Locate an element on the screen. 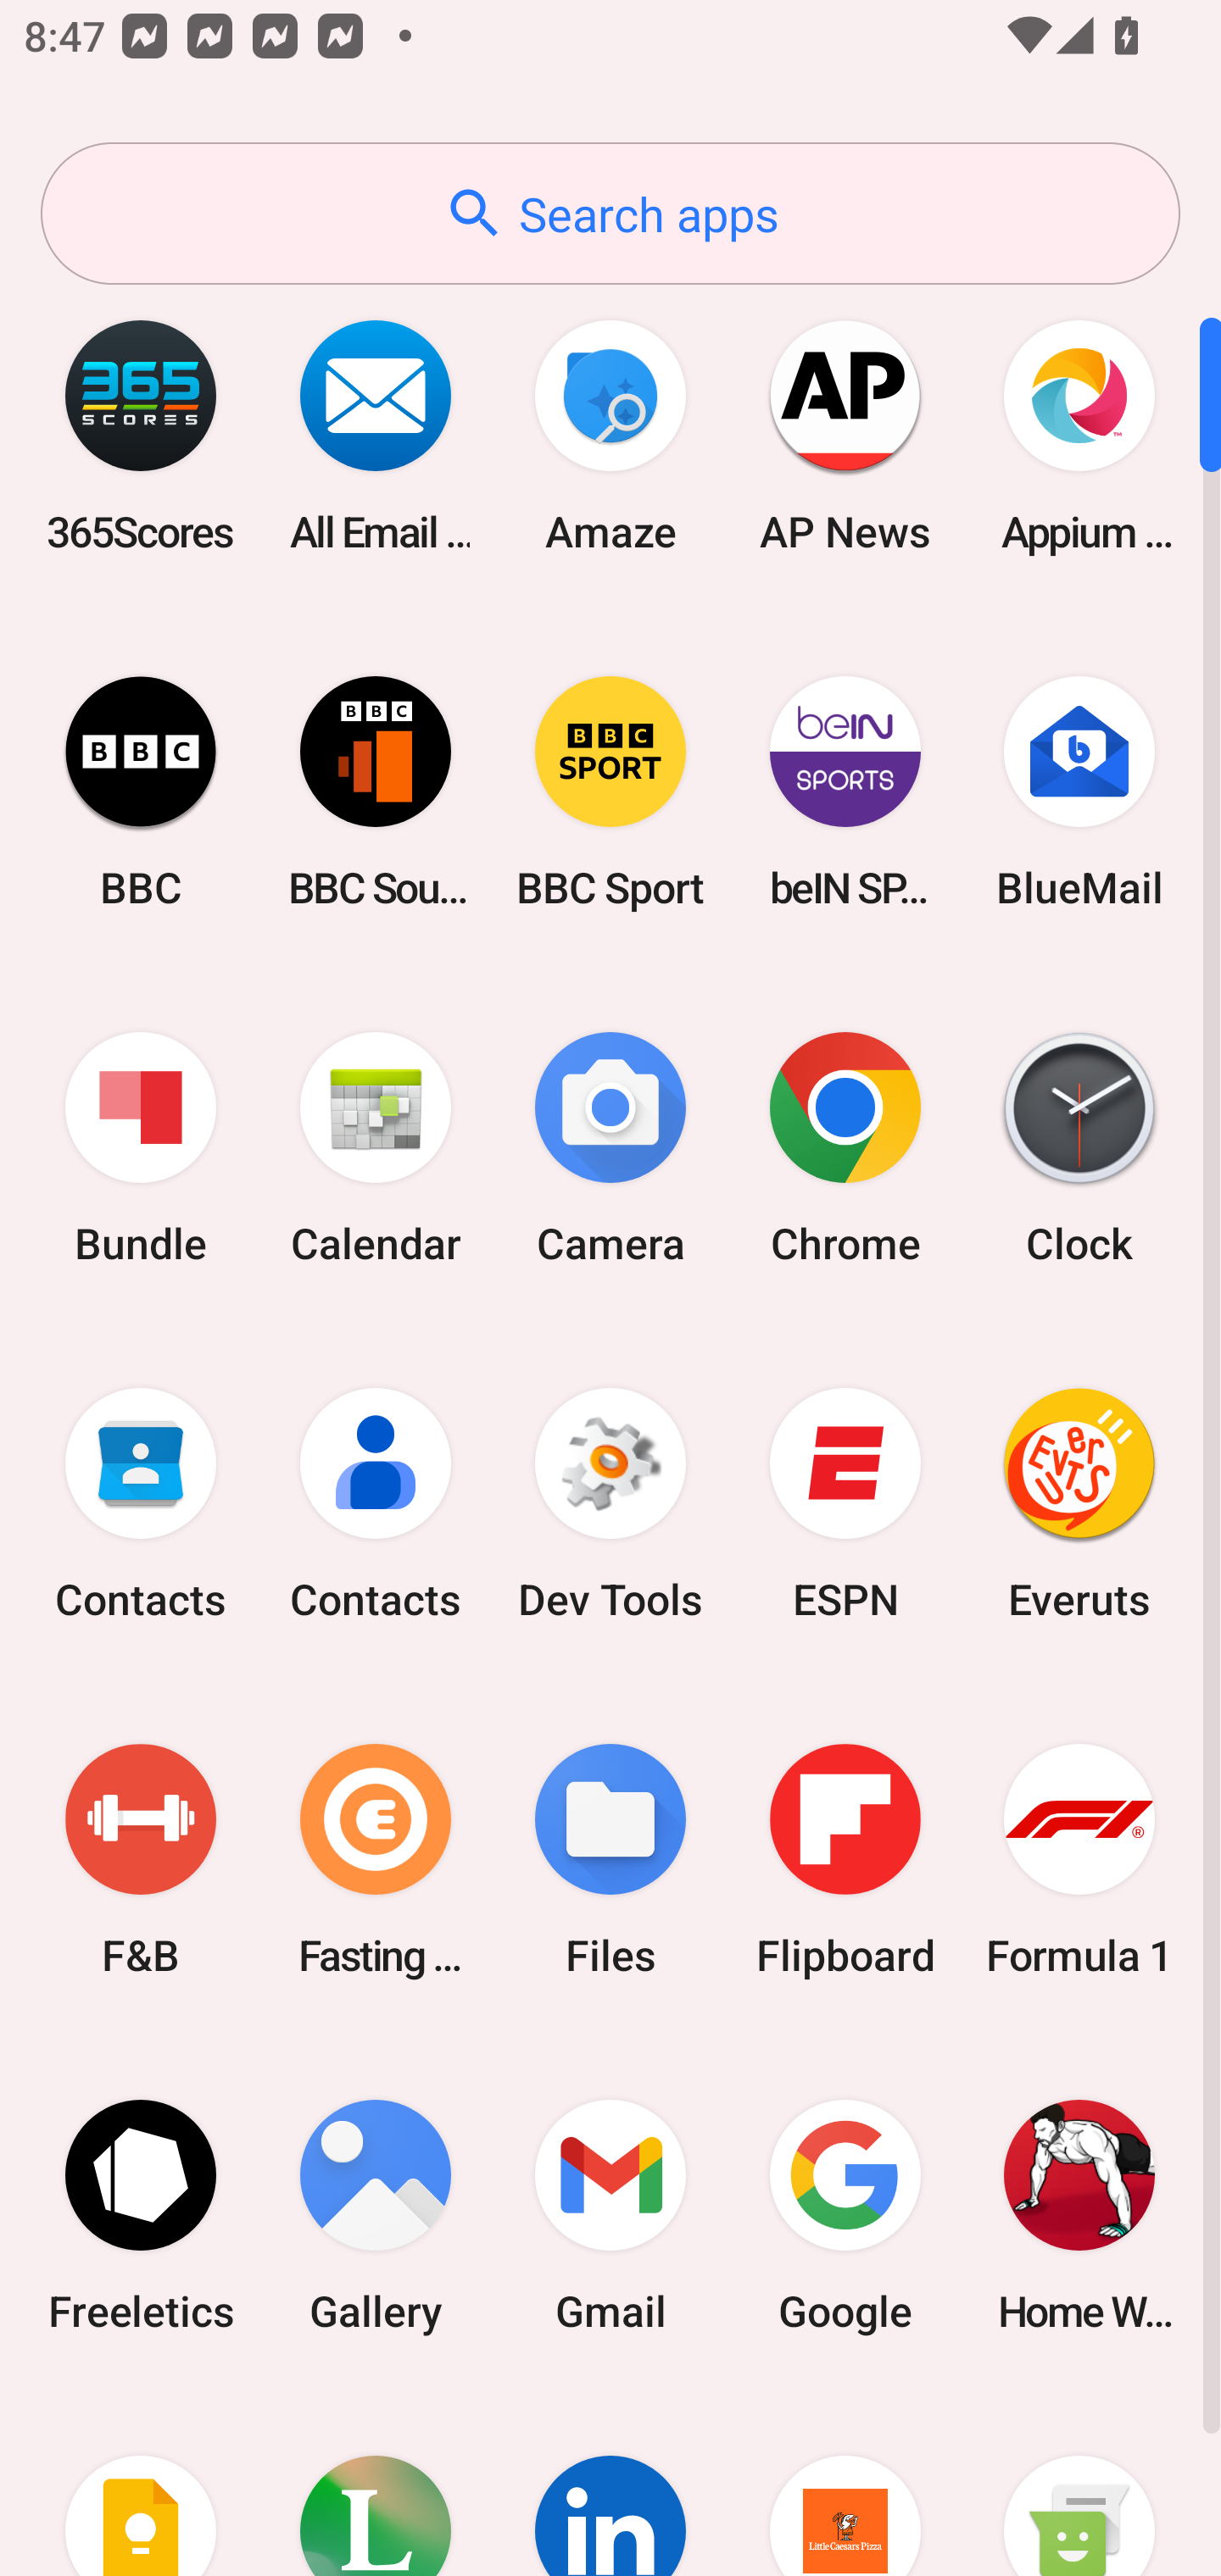 The image size is (1221, 2576). Little Caesars Pizza is located at coordinates (845, 2484).